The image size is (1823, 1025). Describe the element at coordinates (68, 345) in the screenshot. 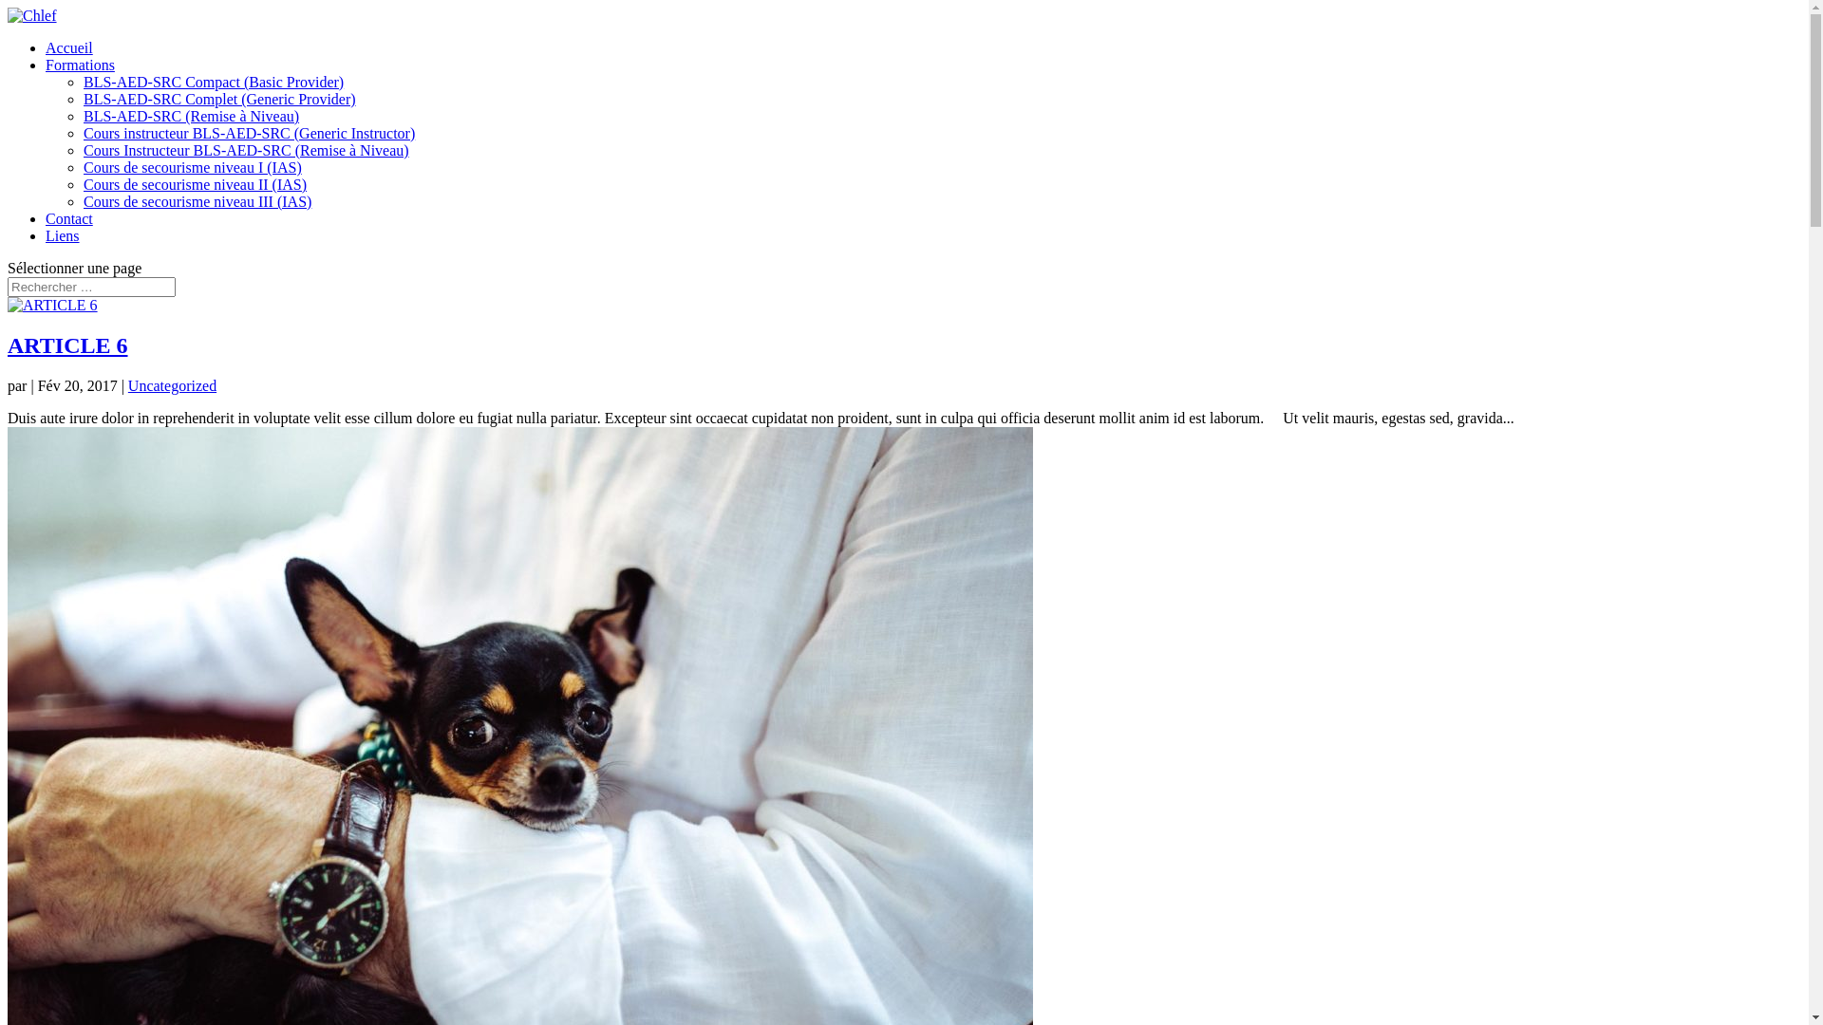

I see `ARTICLE 6` at that location.